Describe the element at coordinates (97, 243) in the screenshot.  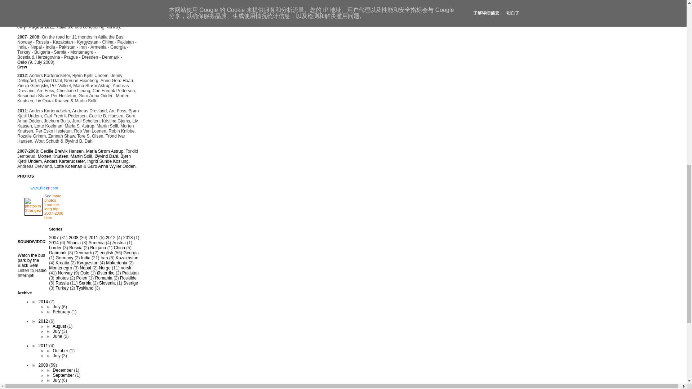
I see `Armenia` at that location.